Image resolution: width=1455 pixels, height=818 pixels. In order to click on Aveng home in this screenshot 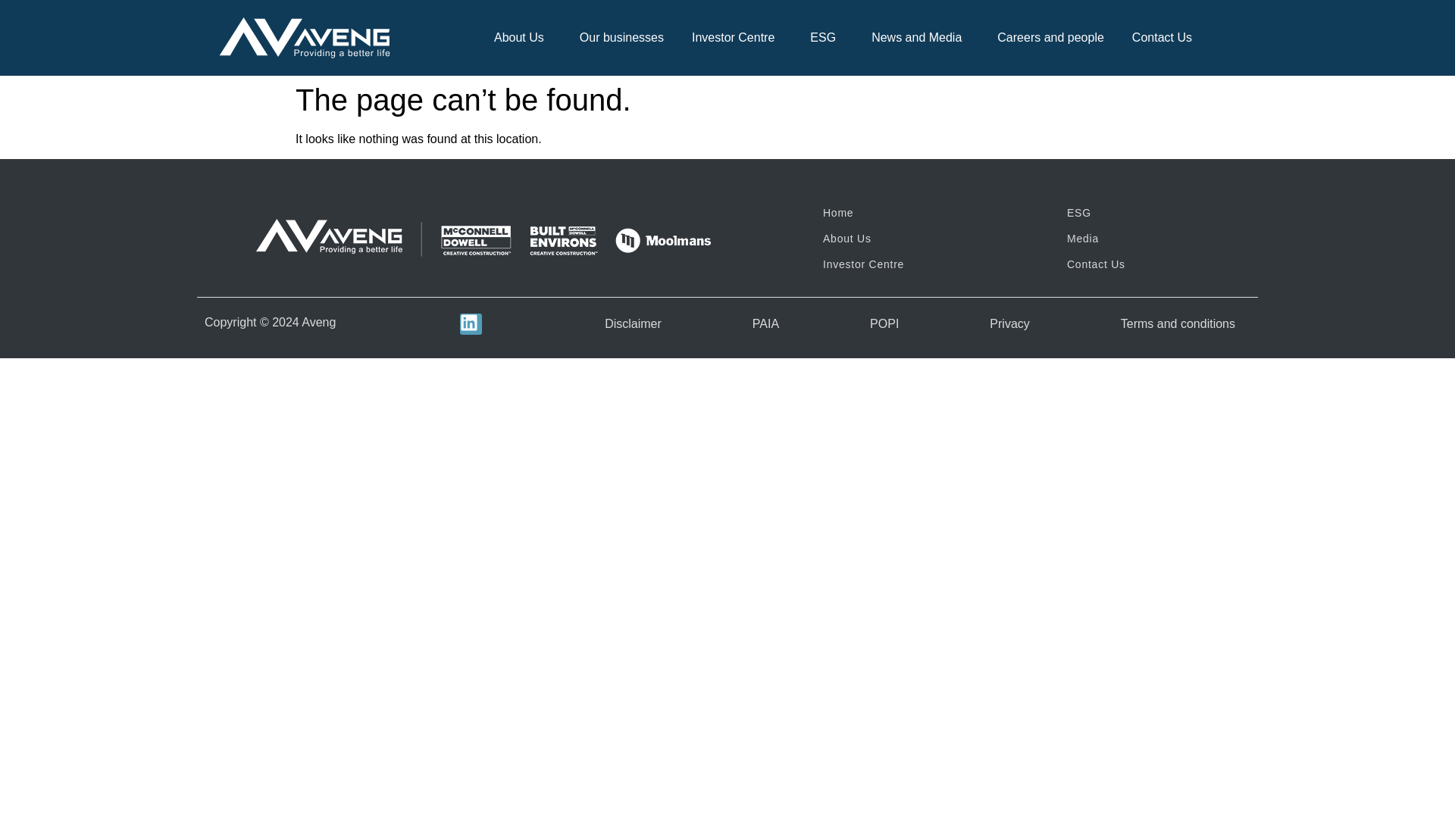, I will do `click(305, 38)`.